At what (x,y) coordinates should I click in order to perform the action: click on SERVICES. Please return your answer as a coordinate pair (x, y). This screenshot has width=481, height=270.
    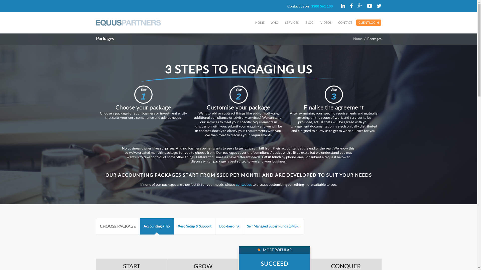
    Looking at the image, I should click on (292, 22).